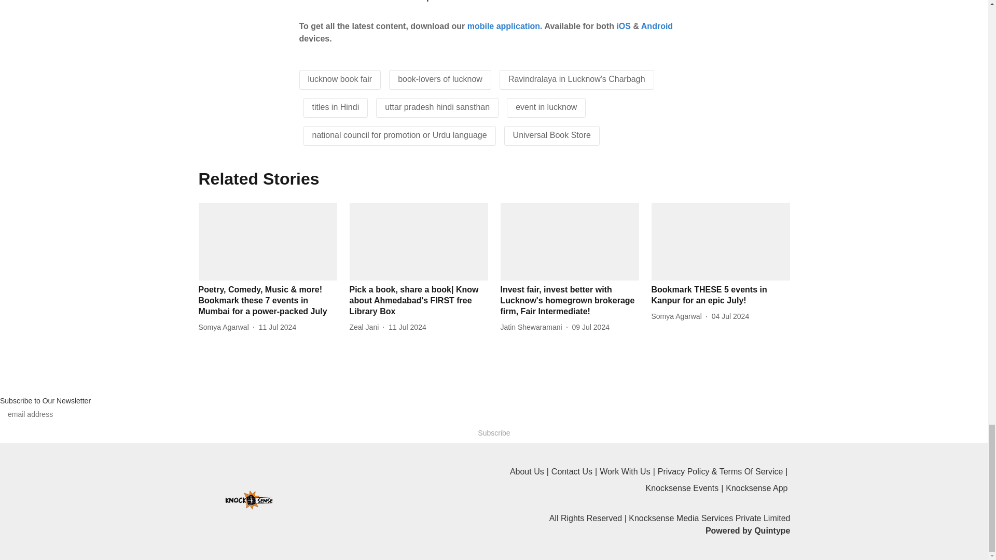 The image size is (996, 560). What do you see at coordinates (657, 26) in the screenshot?
I see `Android` at bounding box center [657, 26].